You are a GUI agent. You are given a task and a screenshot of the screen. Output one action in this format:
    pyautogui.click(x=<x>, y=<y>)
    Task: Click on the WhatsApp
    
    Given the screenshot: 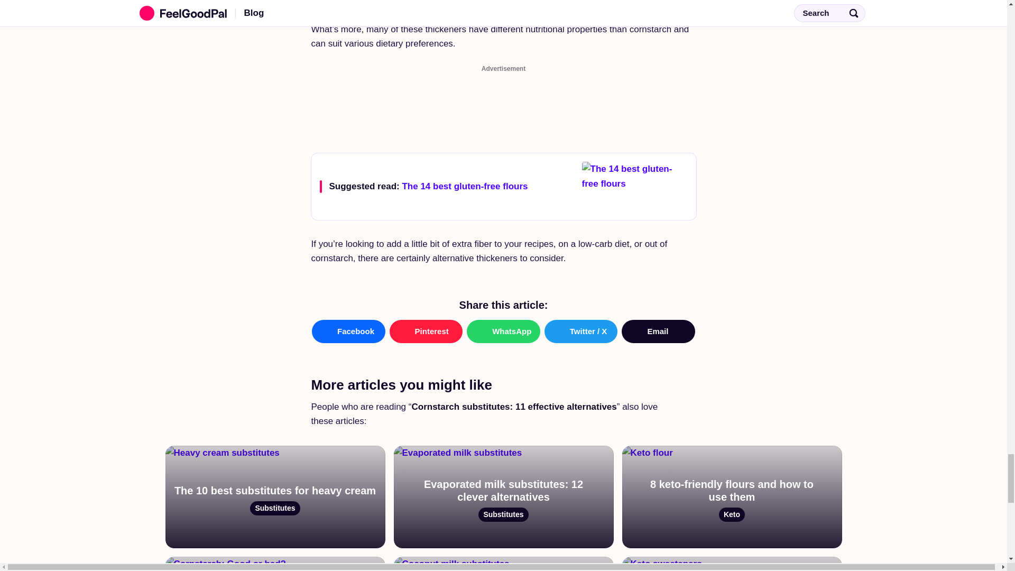 What is the action you would take?
    pyautogui.click(x=731, y=497)
    